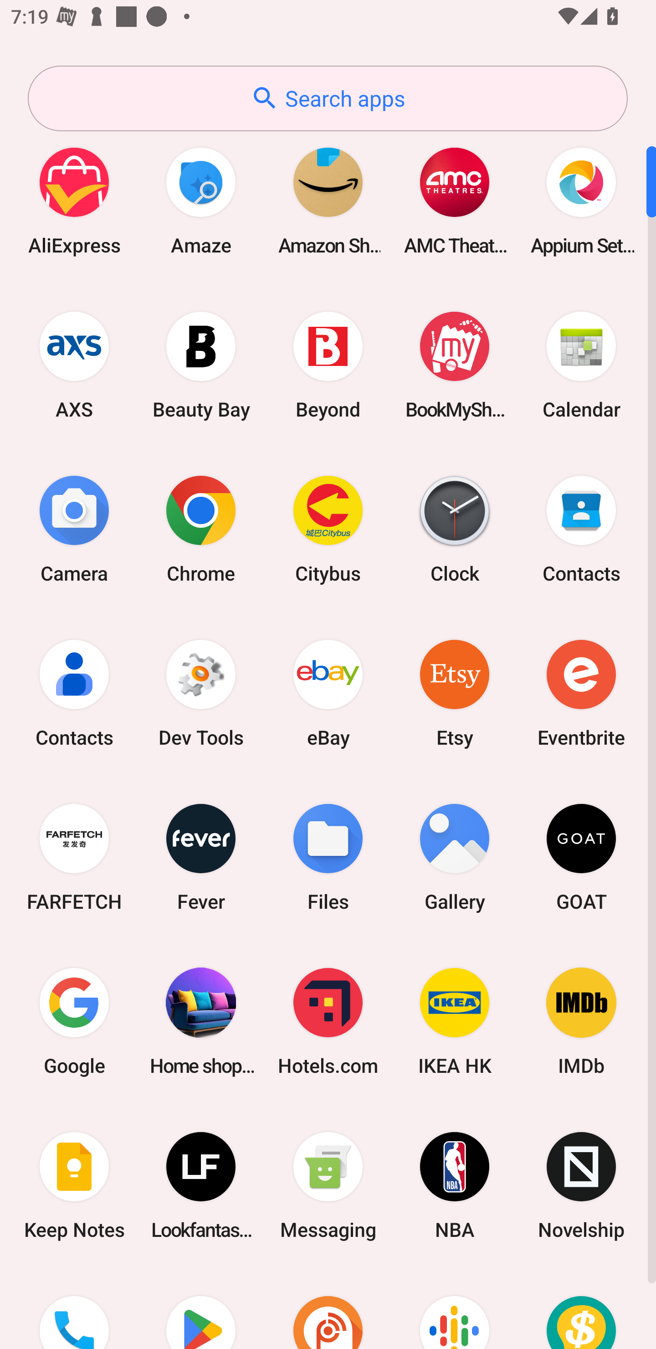 Image resolution: width=656 pixels, height=1349 pixels. I want to click on Contacts, so click(581, 529).